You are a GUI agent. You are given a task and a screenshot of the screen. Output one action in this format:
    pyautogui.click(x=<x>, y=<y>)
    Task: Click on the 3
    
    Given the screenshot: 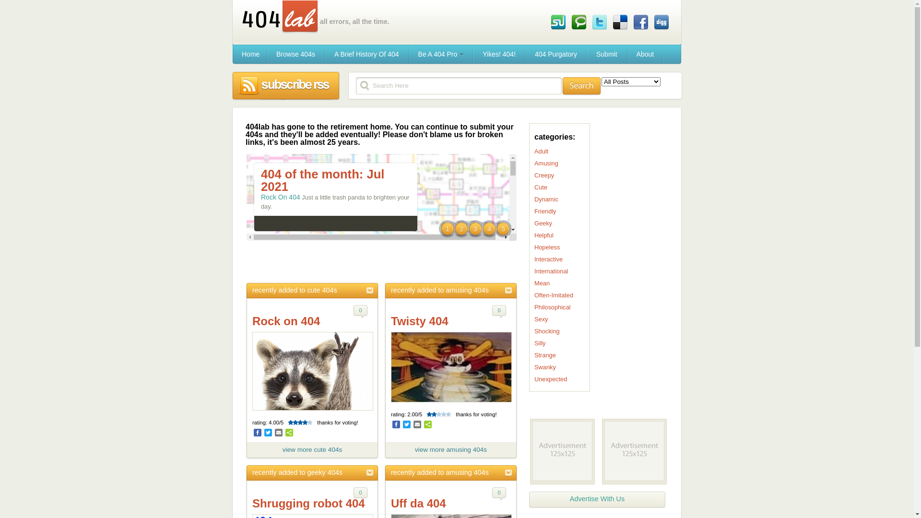 What is the action you would take?
    pyautogui.click(x=475, y=229)
    